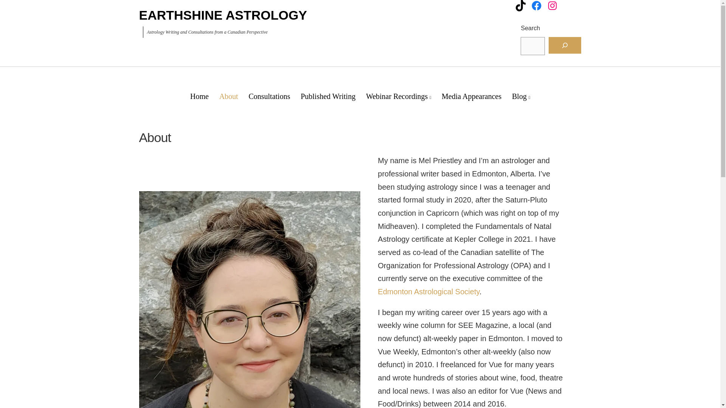 The height and width of the screenshot is (408, 726). I want to click on TikTok, so click(520, 6).